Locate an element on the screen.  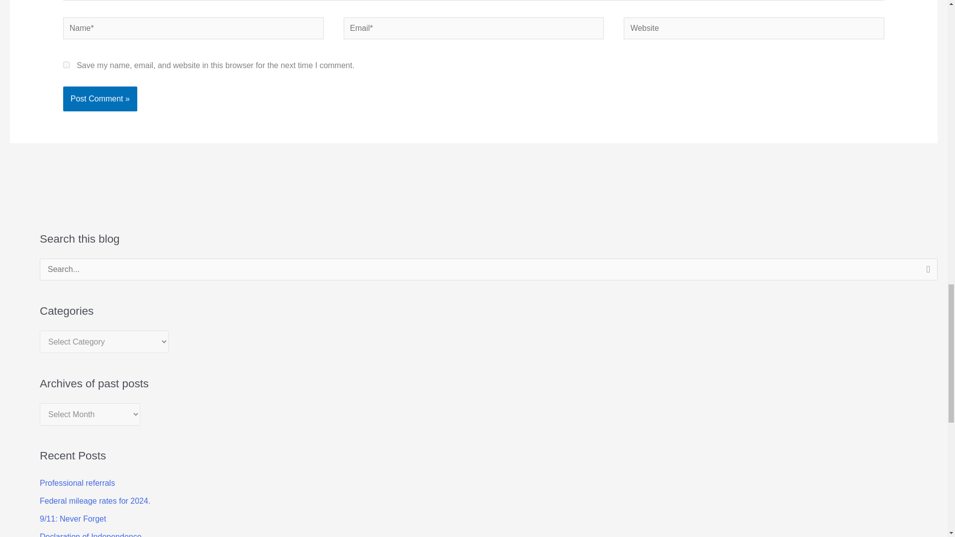
yes is located at coordinates (66, 65).